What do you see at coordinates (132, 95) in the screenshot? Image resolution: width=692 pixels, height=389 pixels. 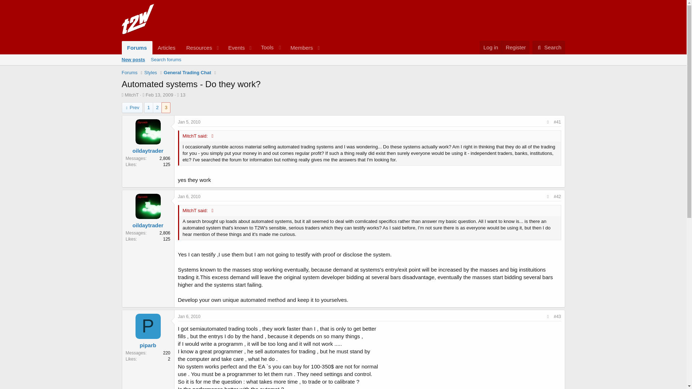 I see `MitchT` at bounding box center [132, 95].